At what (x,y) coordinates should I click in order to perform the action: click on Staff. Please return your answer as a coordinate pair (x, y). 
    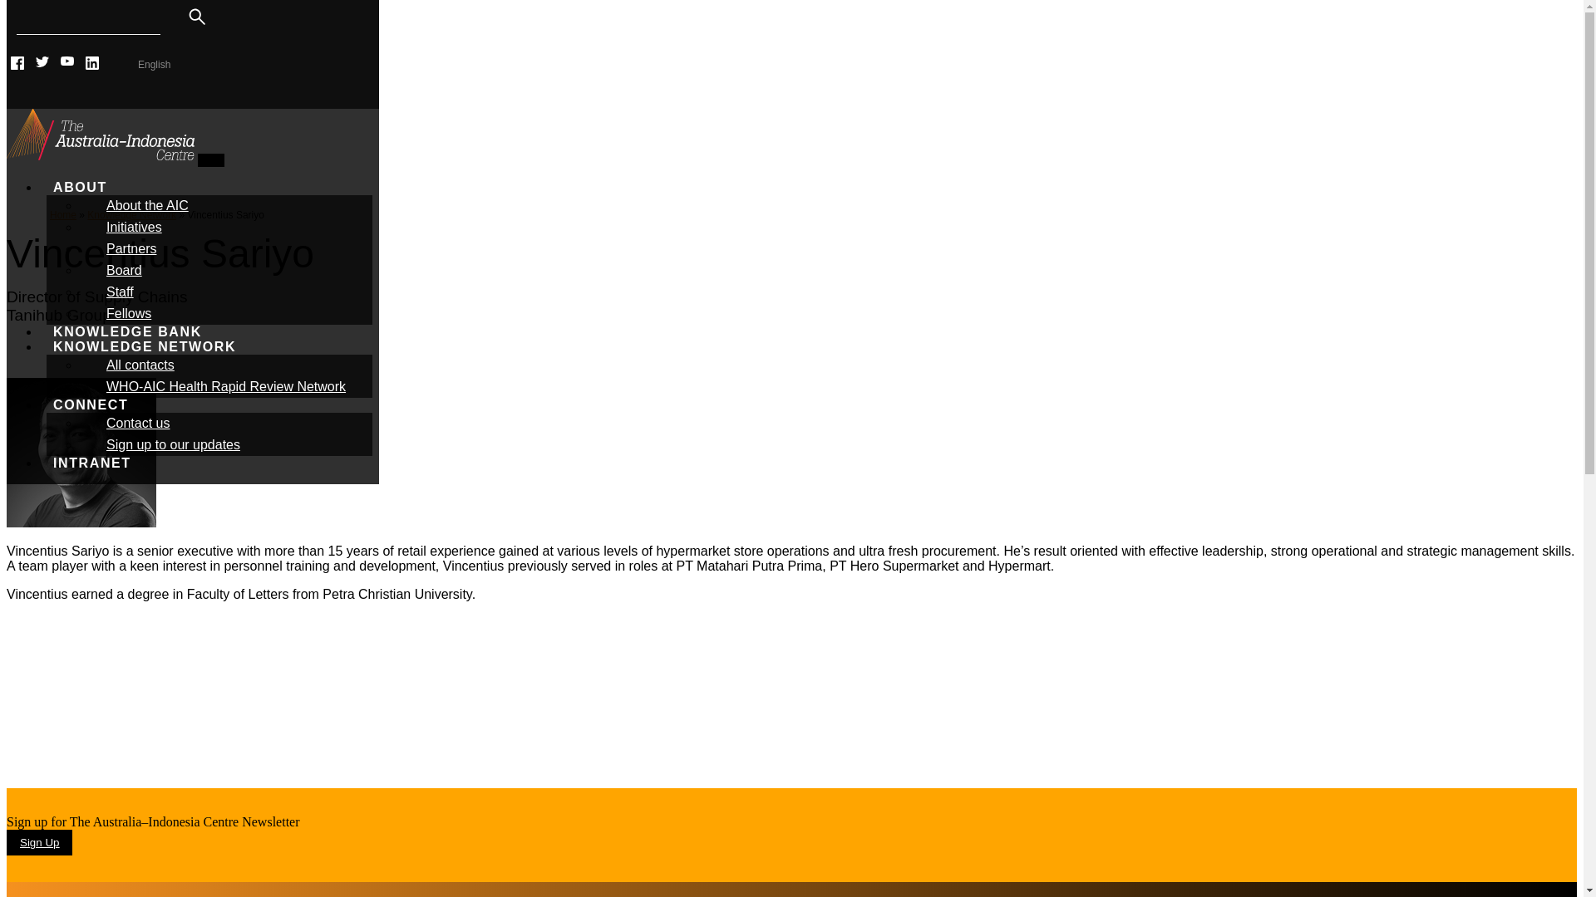
    Looking at the image, I should click on (245, 292).